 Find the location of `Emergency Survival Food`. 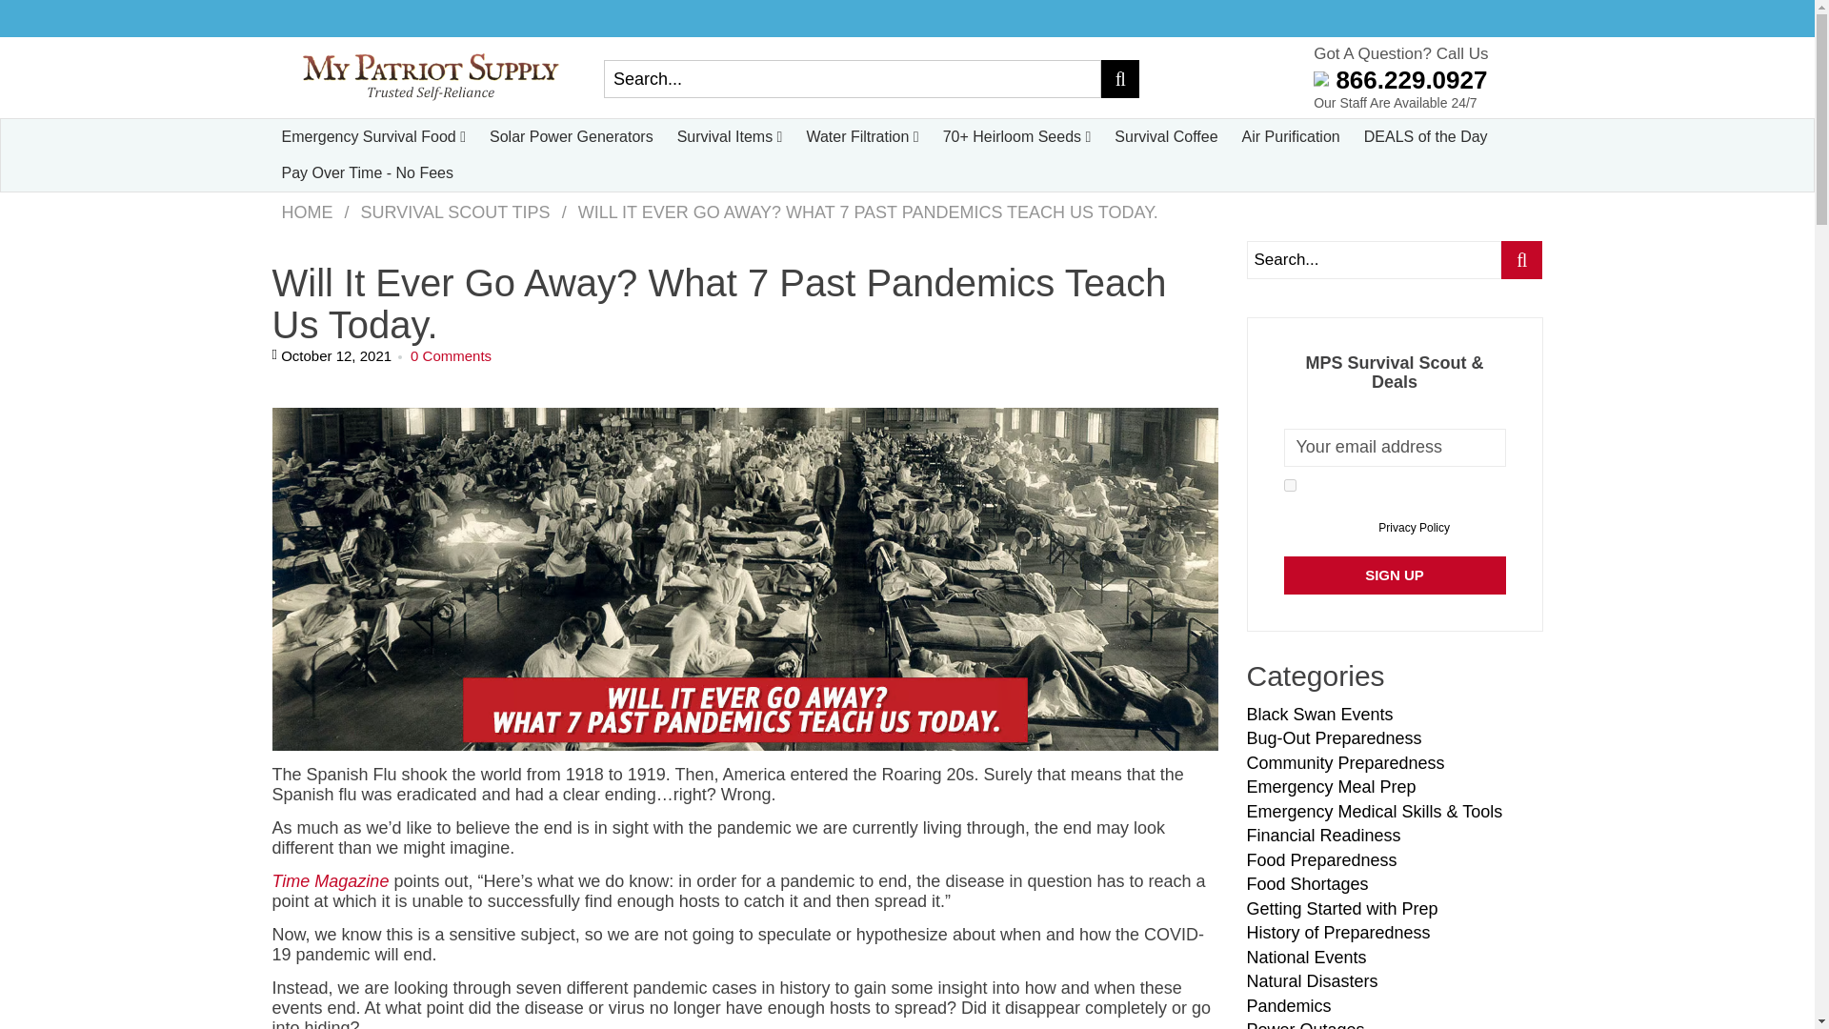

Emergency Survival Food is located at coordinates (373, 137).